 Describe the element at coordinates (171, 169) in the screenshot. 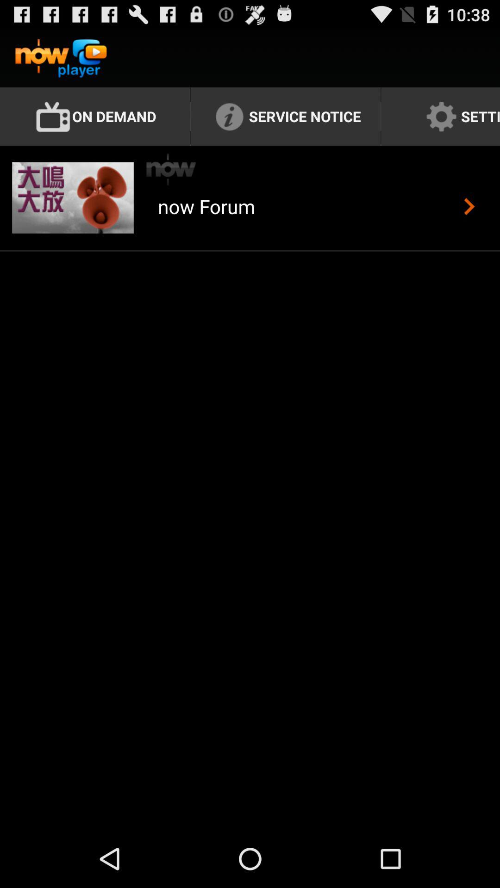

I see `launch icon above now forum app` at that location.